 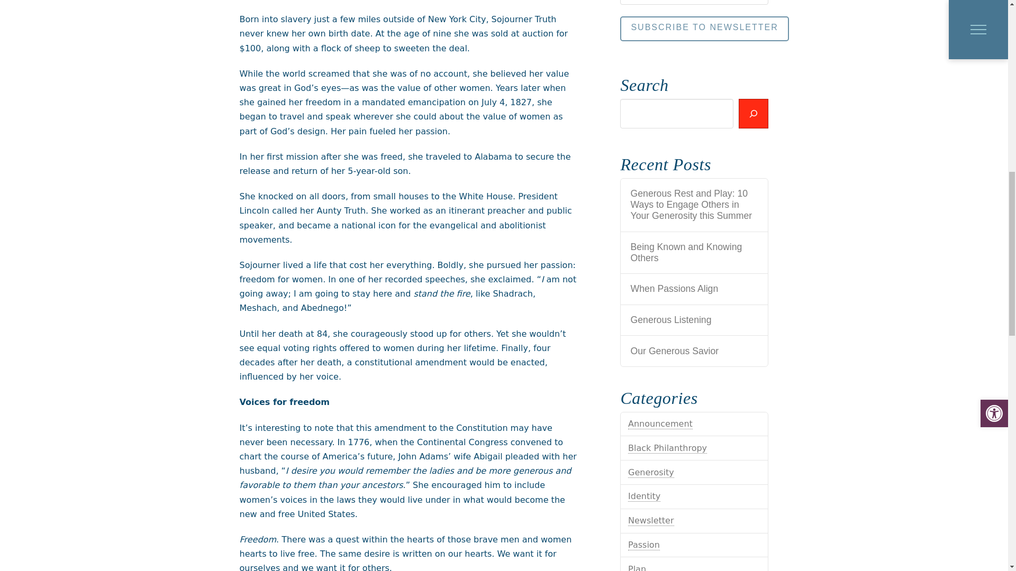 I want to click on Being Known and Knowing Others, so click(x=695, y=252).